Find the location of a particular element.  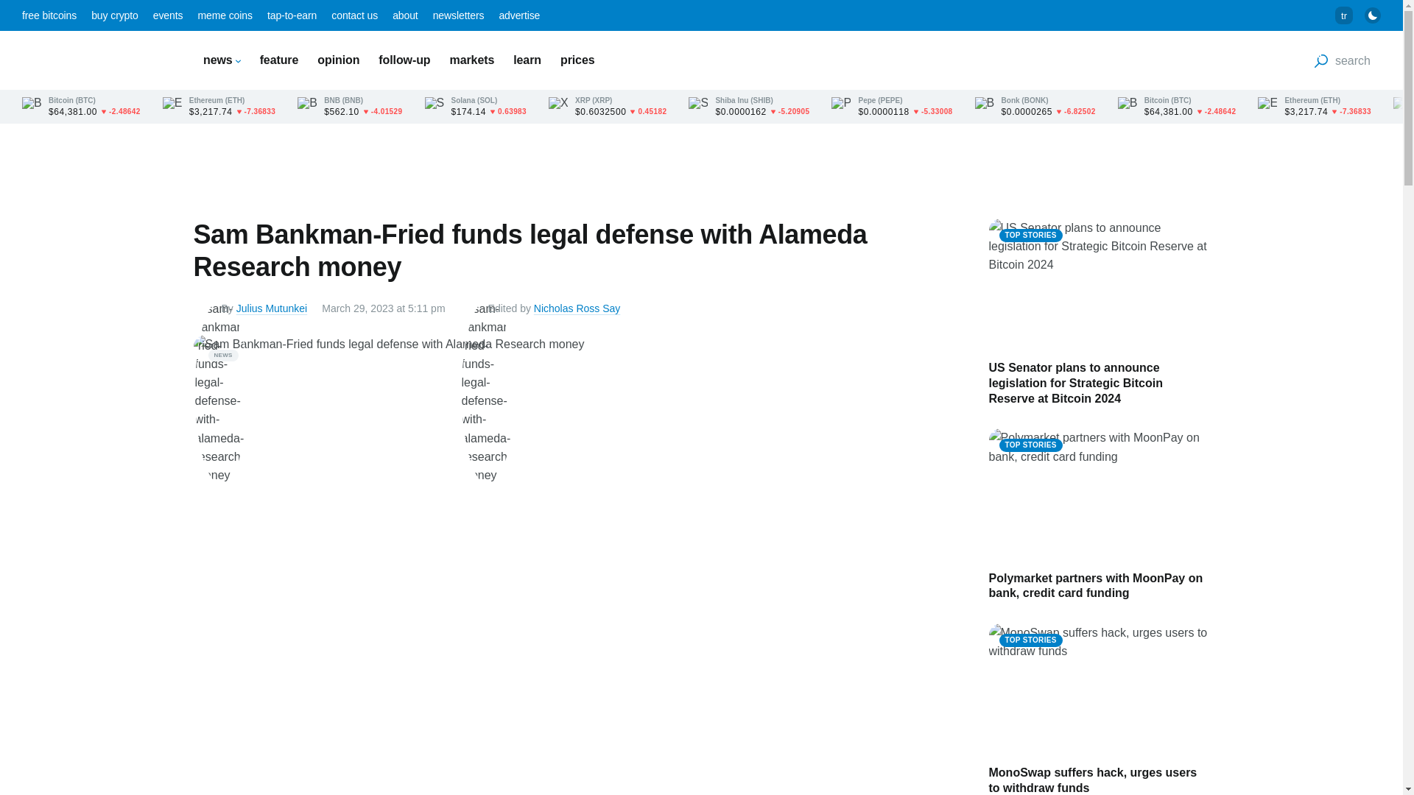

learn is located at coordinates (527, 60).